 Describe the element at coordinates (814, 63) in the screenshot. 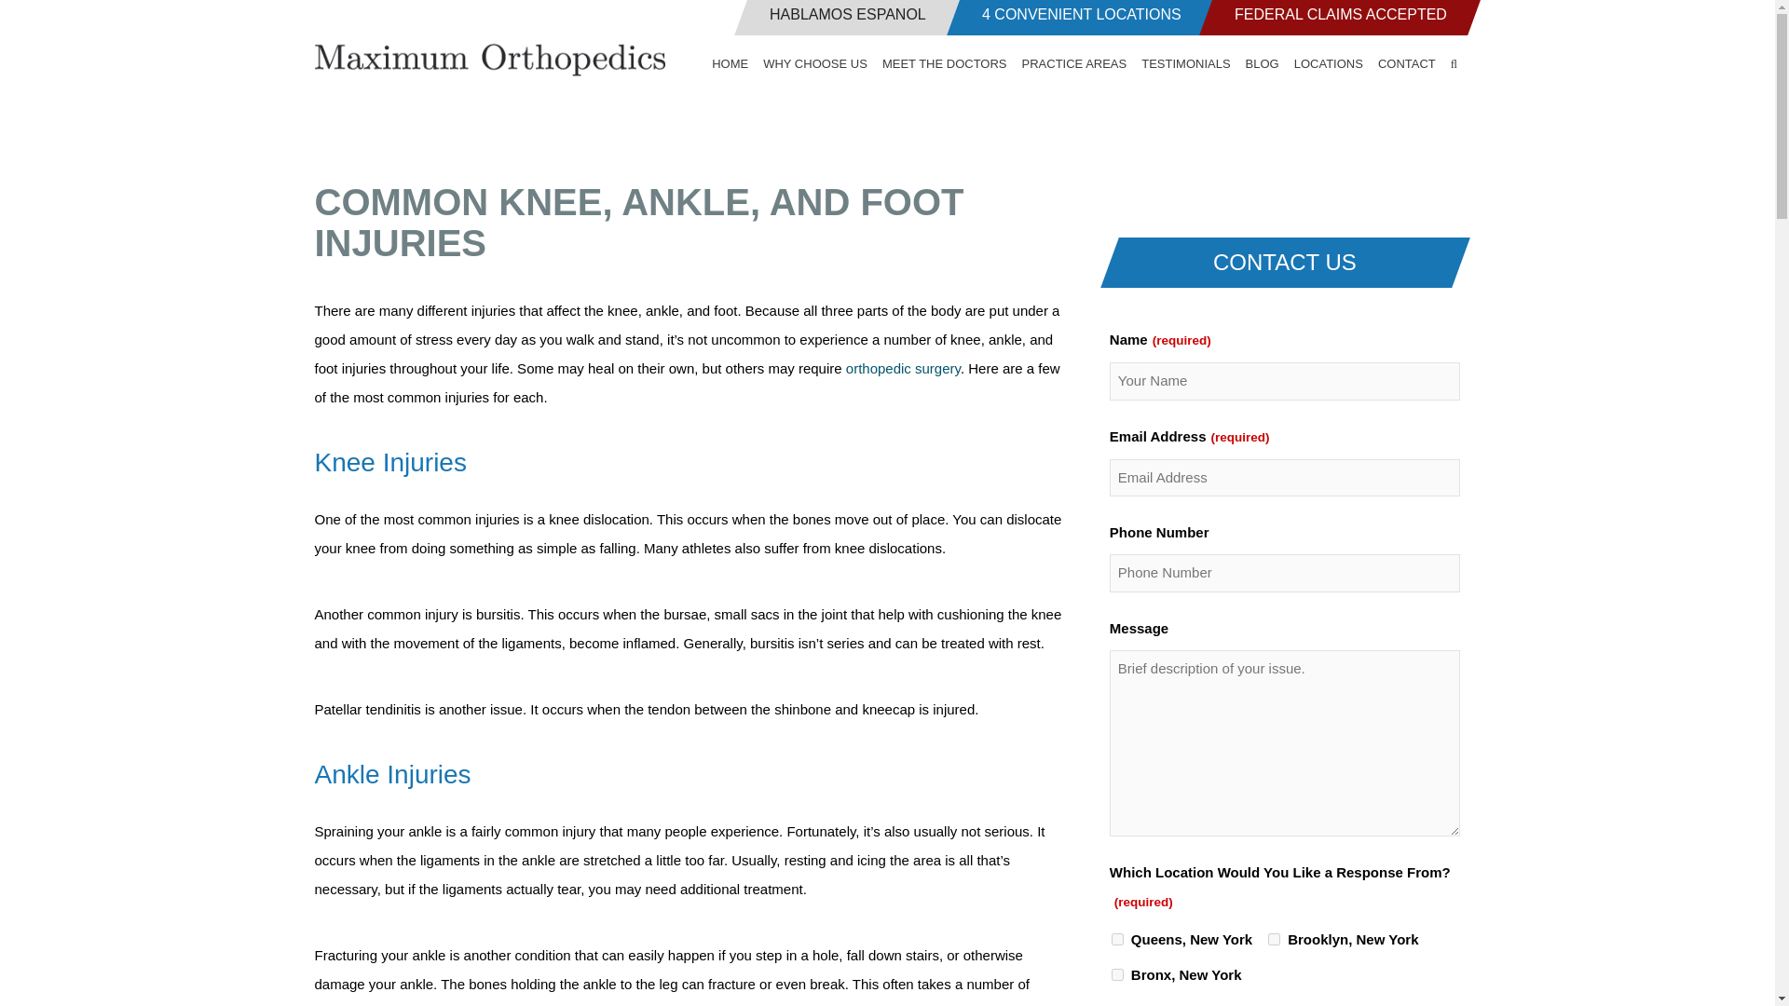

I see `WHY CHOOSE US` at that location.